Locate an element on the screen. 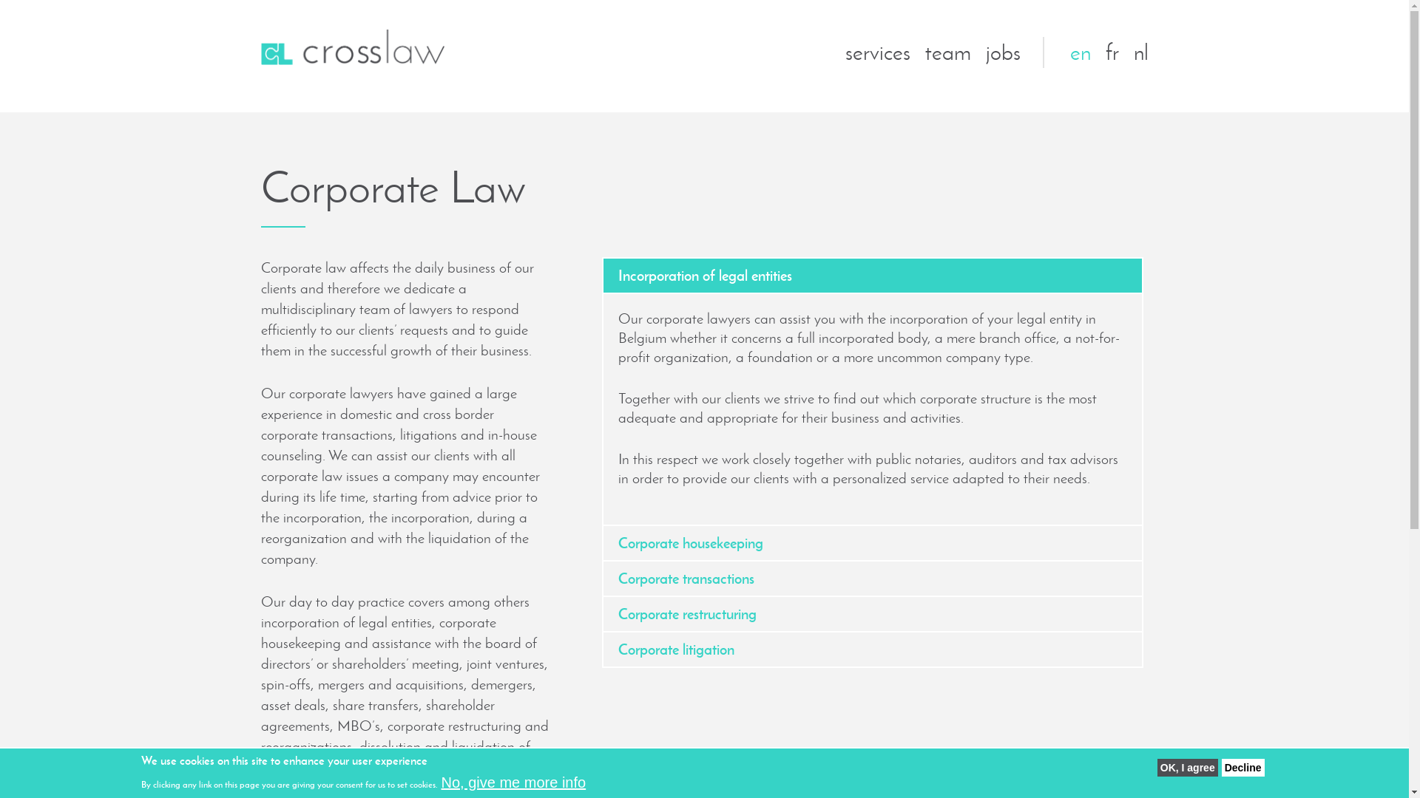 This screenshot has width=1420, height=798. Skip to main content is located at coordinates (615, 0).